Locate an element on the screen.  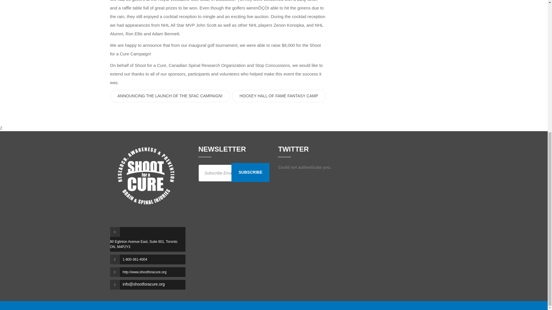
HOCKEY HALL OF FAME FANTASY CAMP is located at coordinates (279, 96).